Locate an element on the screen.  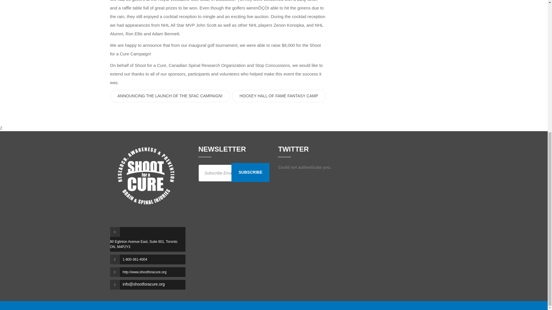
HOCKEY HALL OF FAME FANTASY CAMP is located at coordinates (279, 96).